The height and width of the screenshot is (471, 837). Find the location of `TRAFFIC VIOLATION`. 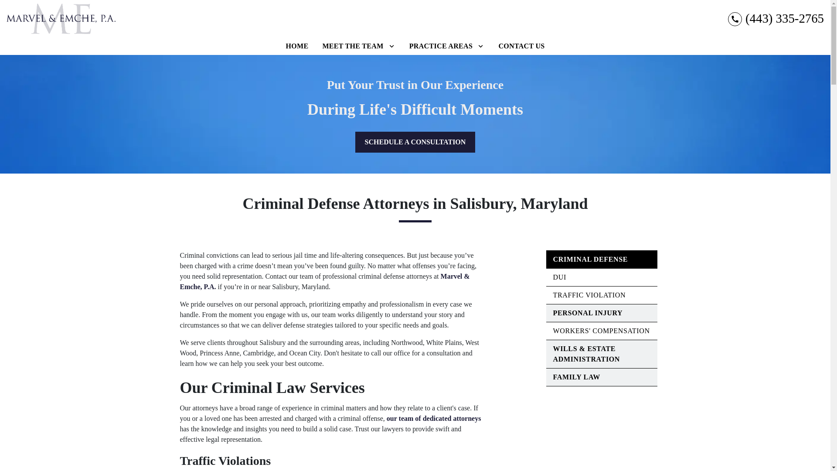

TRAFFIC VIOLATION is located at coordinates (589, 295).